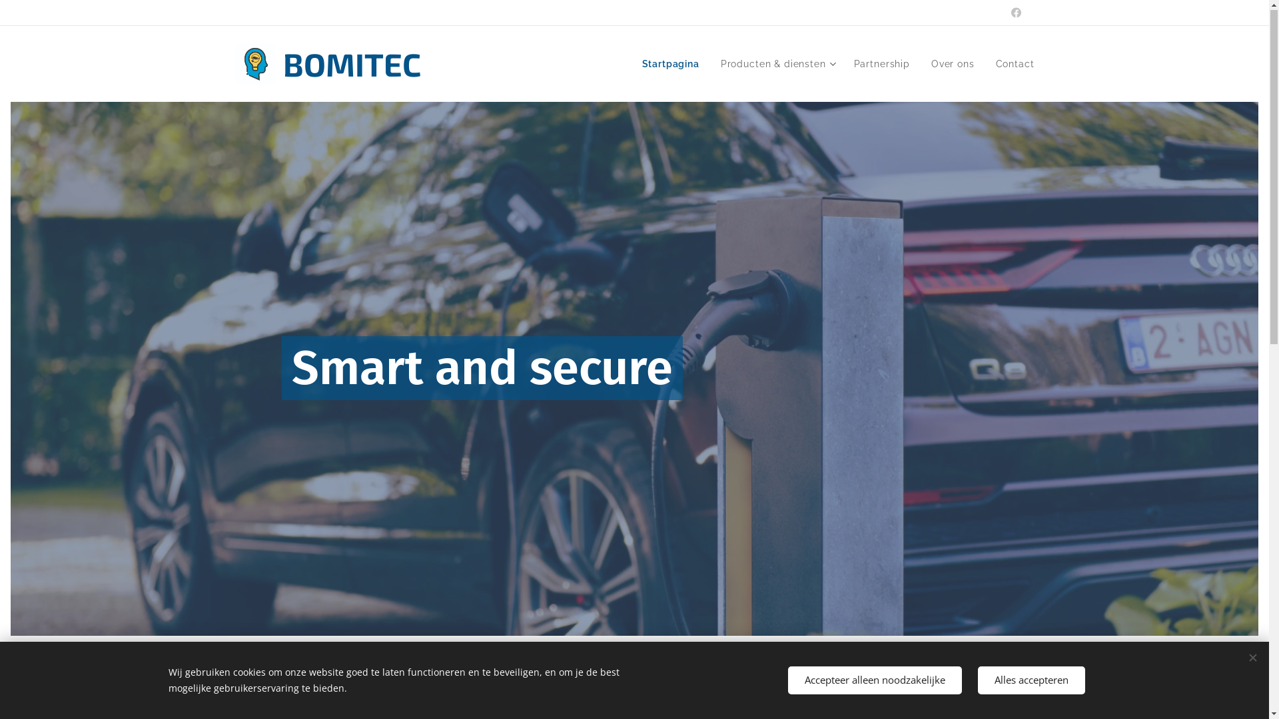  What do you see at coordinates (1015, 13) in the screenshot?
I see `Facebook` at bounding box center [1015, 13].